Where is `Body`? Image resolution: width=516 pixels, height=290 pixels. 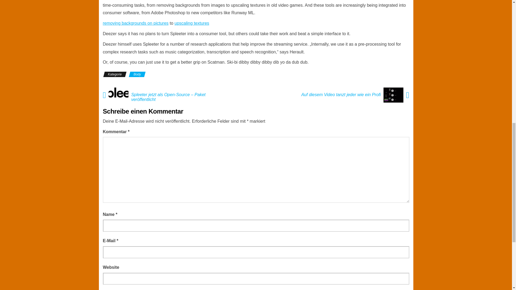
Body is located at coordinates (137, 74).